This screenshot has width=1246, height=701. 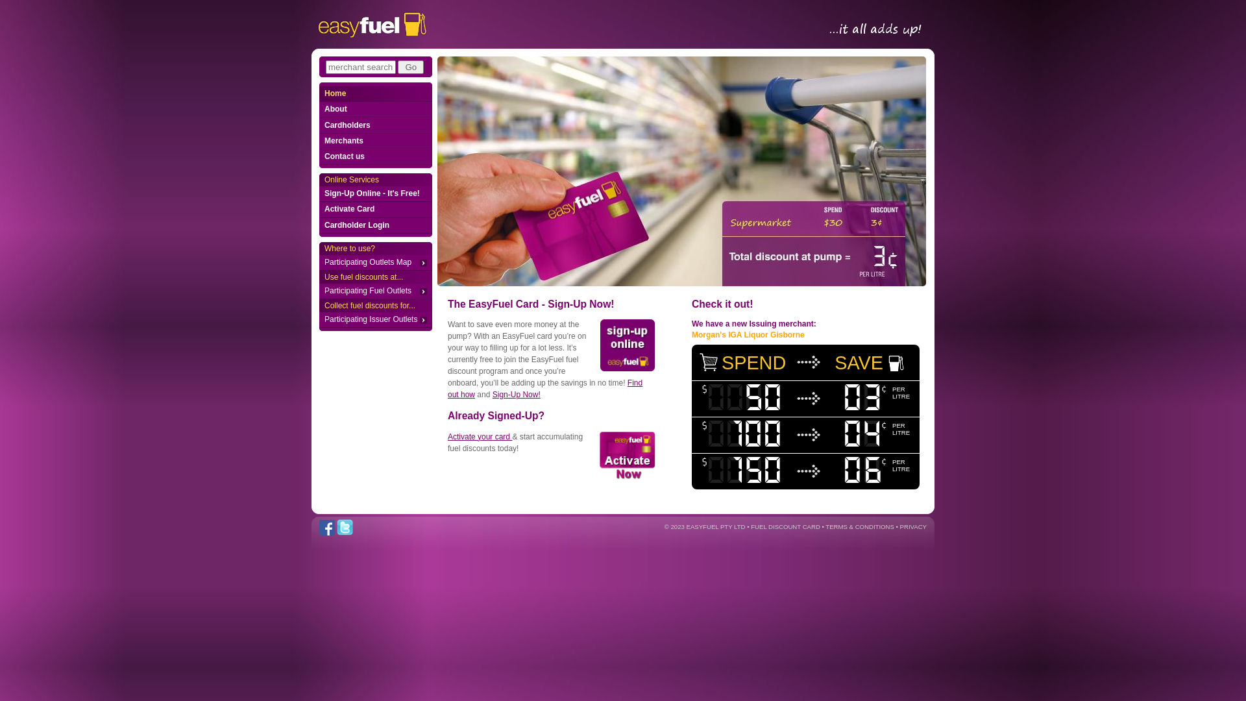 What do you see at coordinates (480, 437) in the screenshot?
I see `Activate your card` at bounding box center [480, 437].